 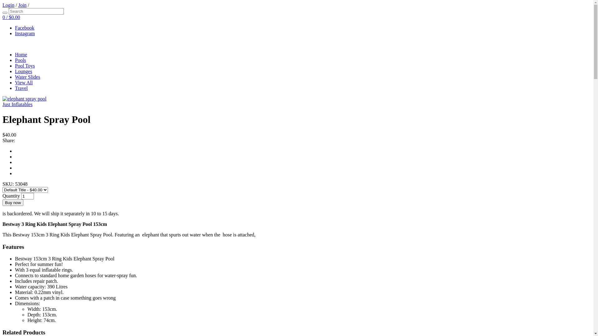 What do you see at coordinates (27, 77) in the screenshot?
I see `Water Slides` at bounding box center [27, 77].